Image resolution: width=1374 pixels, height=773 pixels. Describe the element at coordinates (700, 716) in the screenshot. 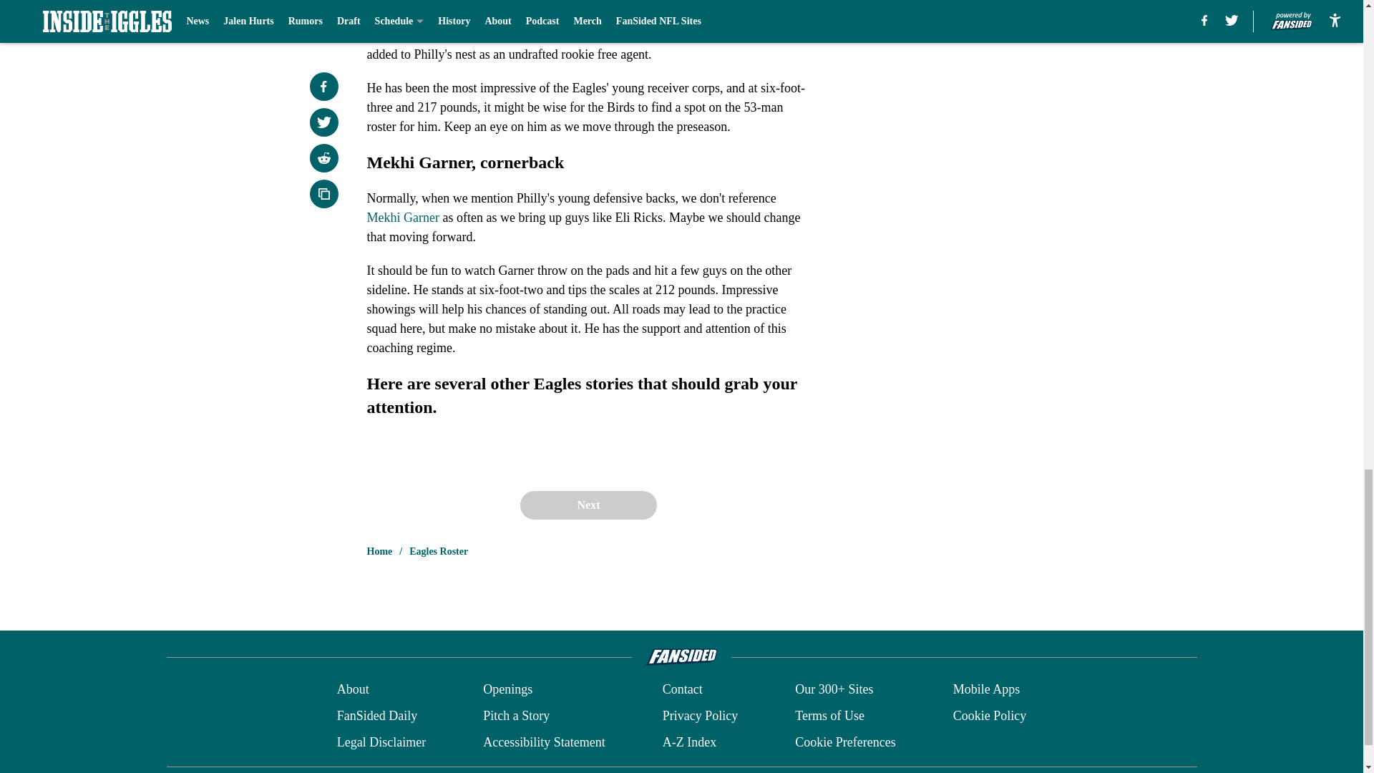

I see `Privacy Policy` at that location.